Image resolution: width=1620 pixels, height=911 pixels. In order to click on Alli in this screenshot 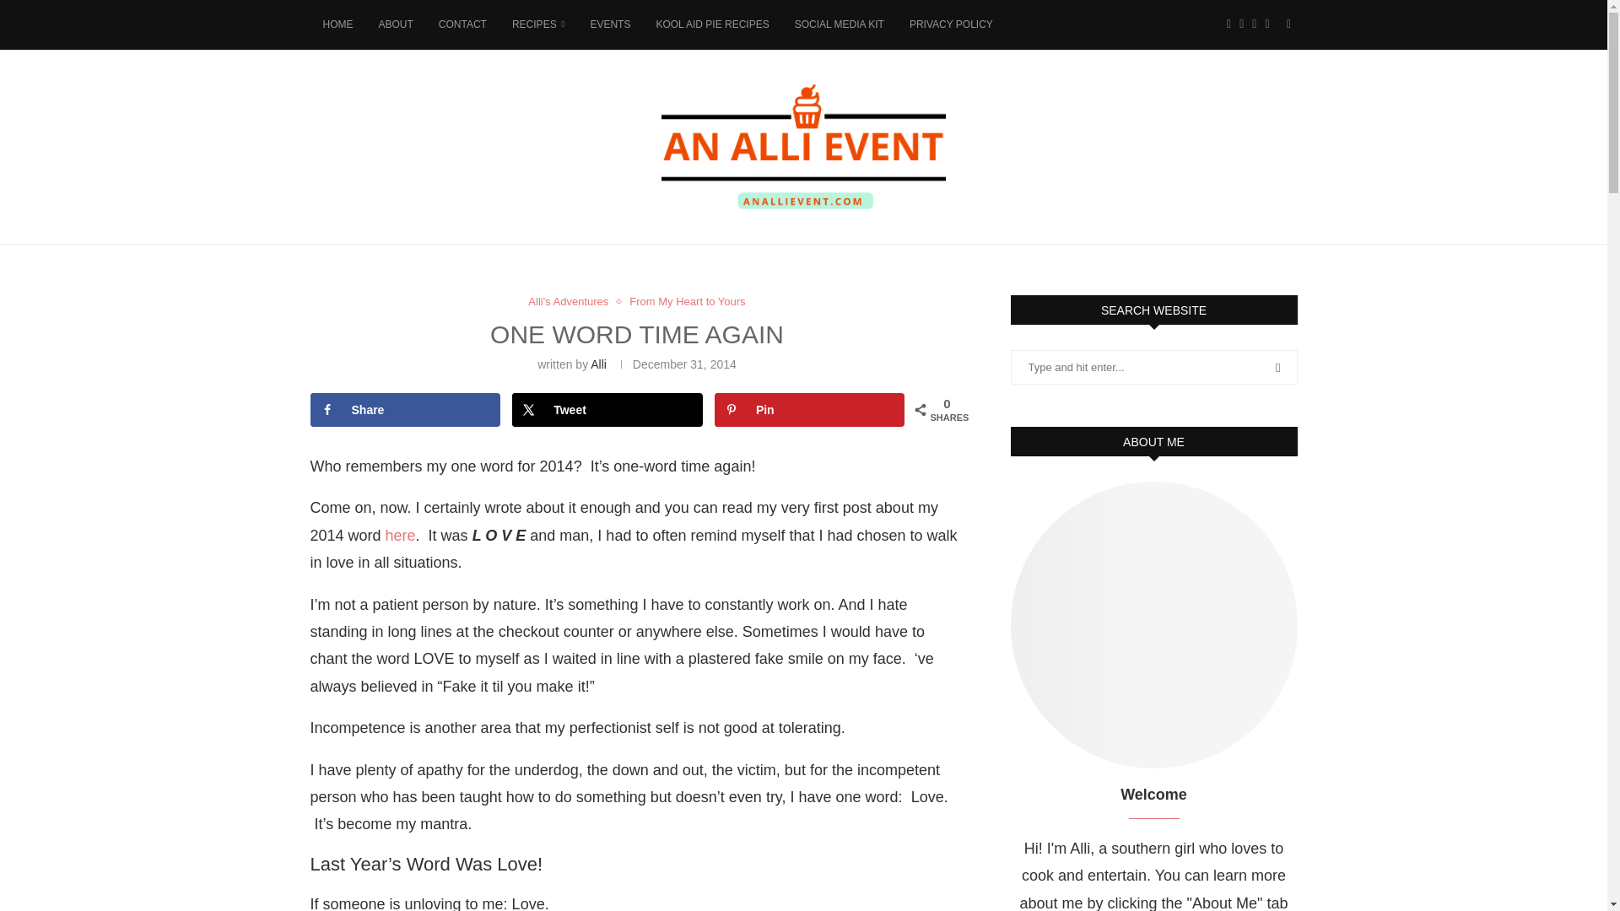, I will do `click(598, 364)`.